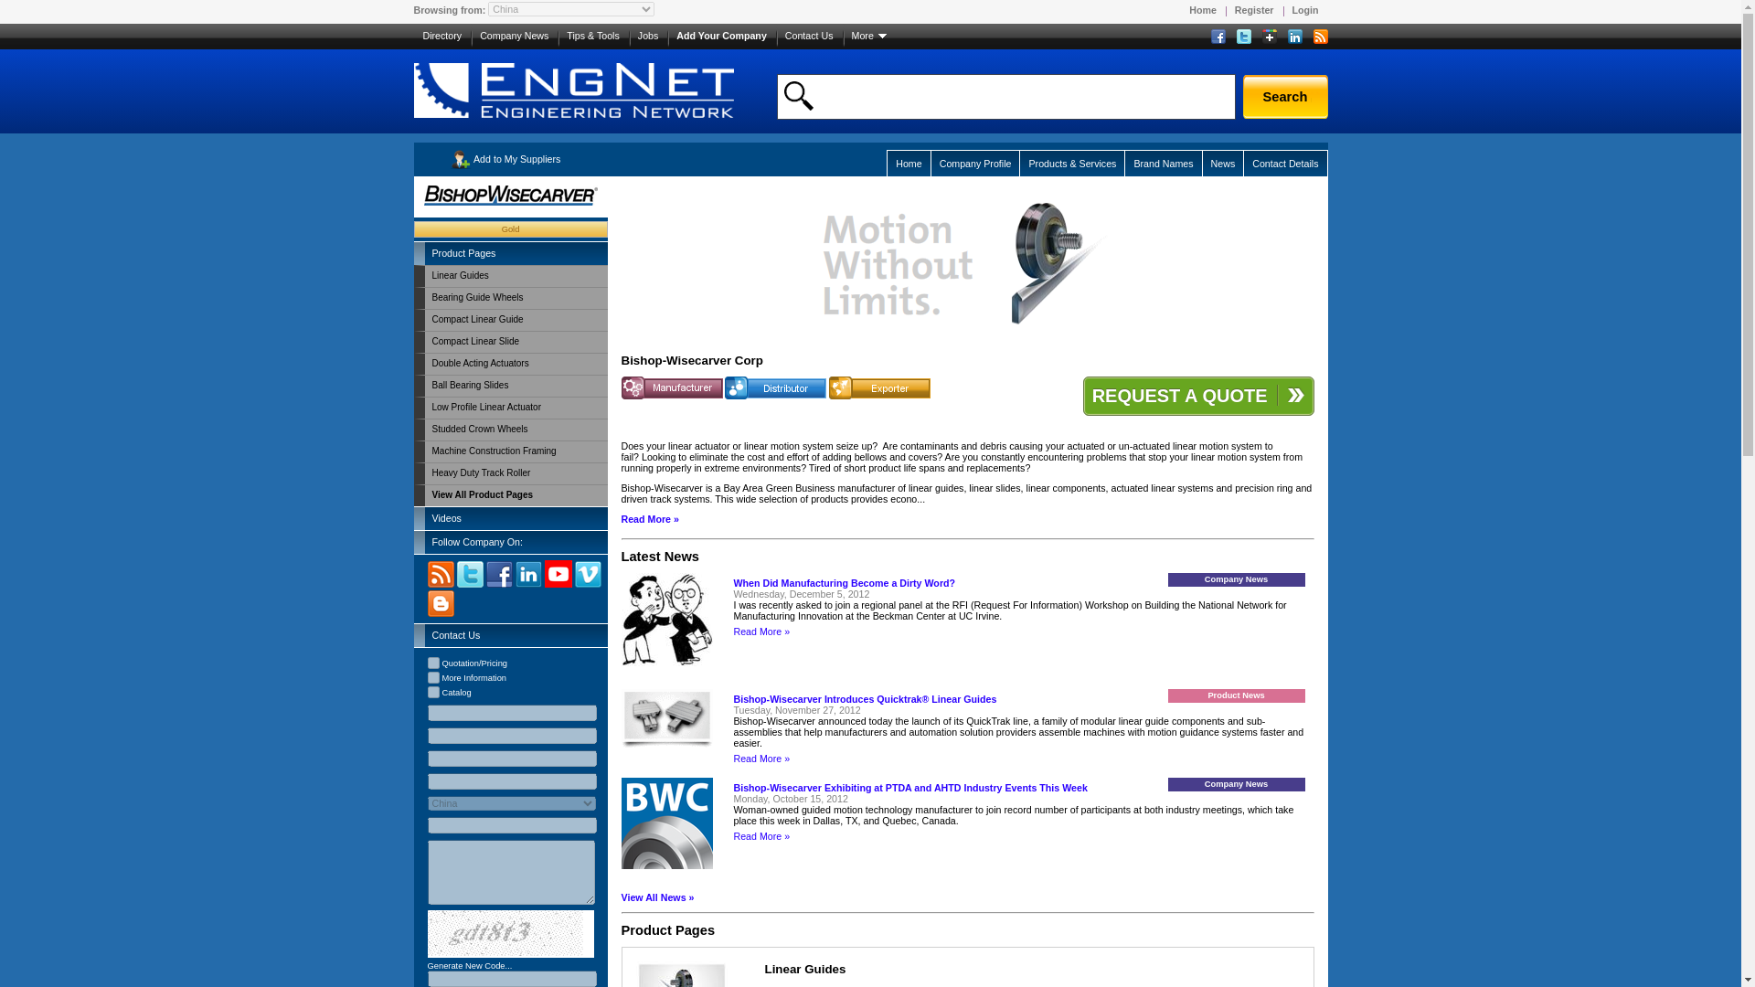  What do you see at coordinates (433, 663) in the screenshot?
I see `on` at bounding box center [433, 663].